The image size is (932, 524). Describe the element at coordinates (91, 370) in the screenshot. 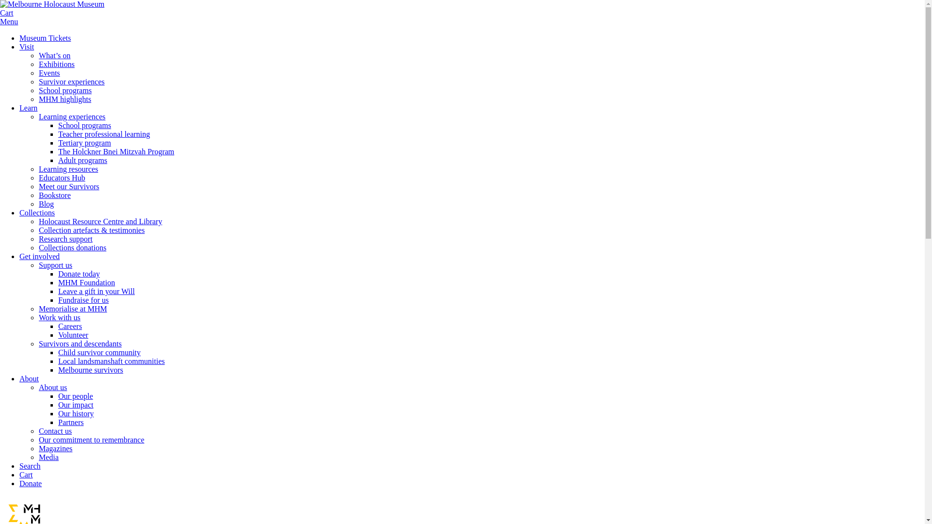

I see `Melbourne survivors` at that location.